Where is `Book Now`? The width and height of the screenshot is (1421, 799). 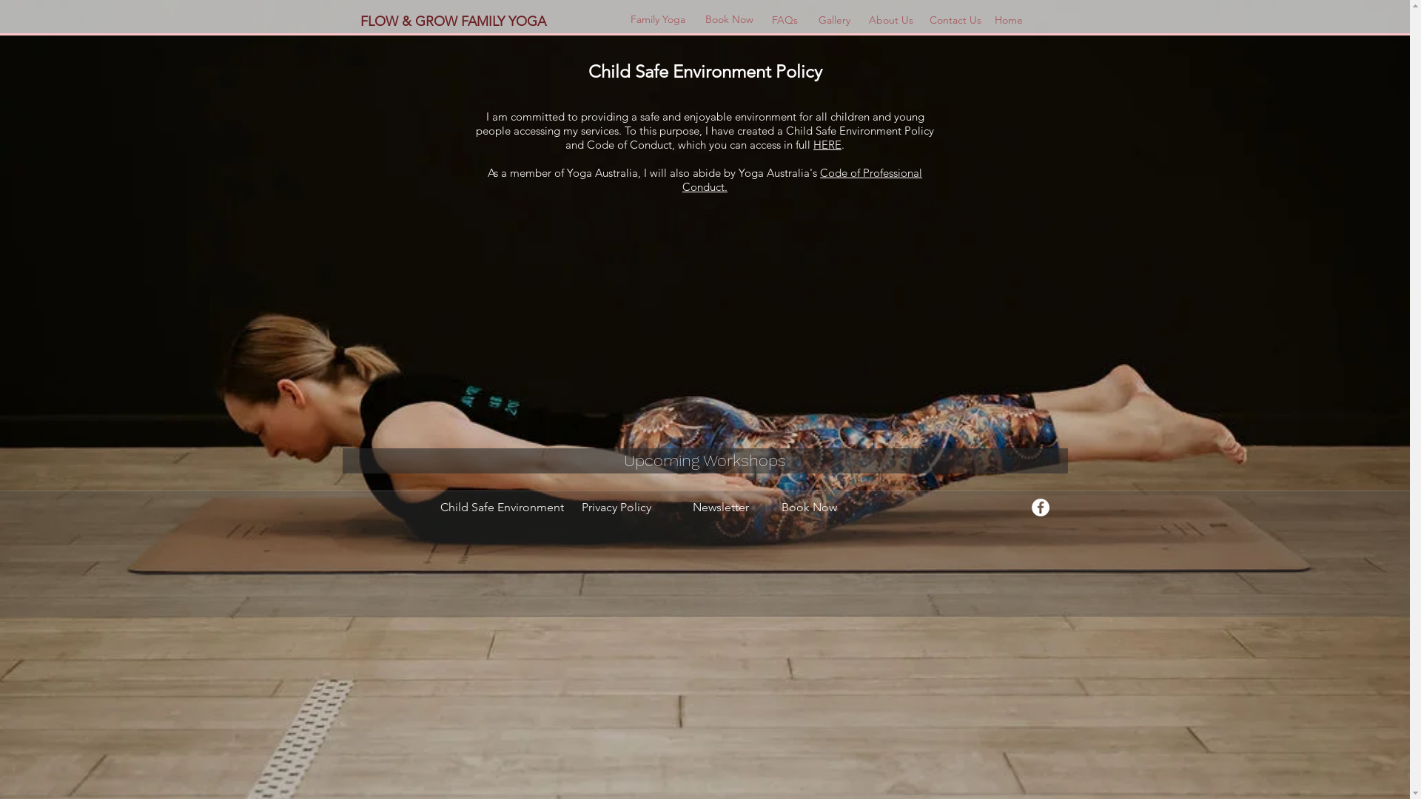
Book Now is located at coordinates (730, 20).